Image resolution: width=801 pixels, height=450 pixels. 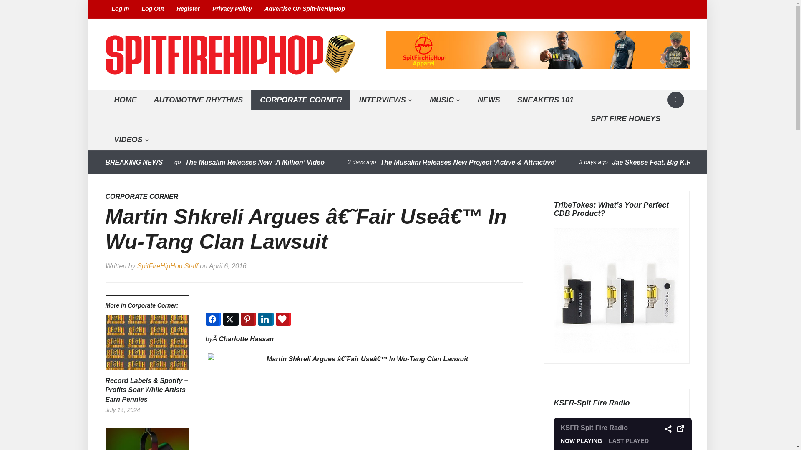 What do you see at coordinates (385, 100) in the screenshot?
I see `INTERVIEWS` at bounding box center [385, 100].